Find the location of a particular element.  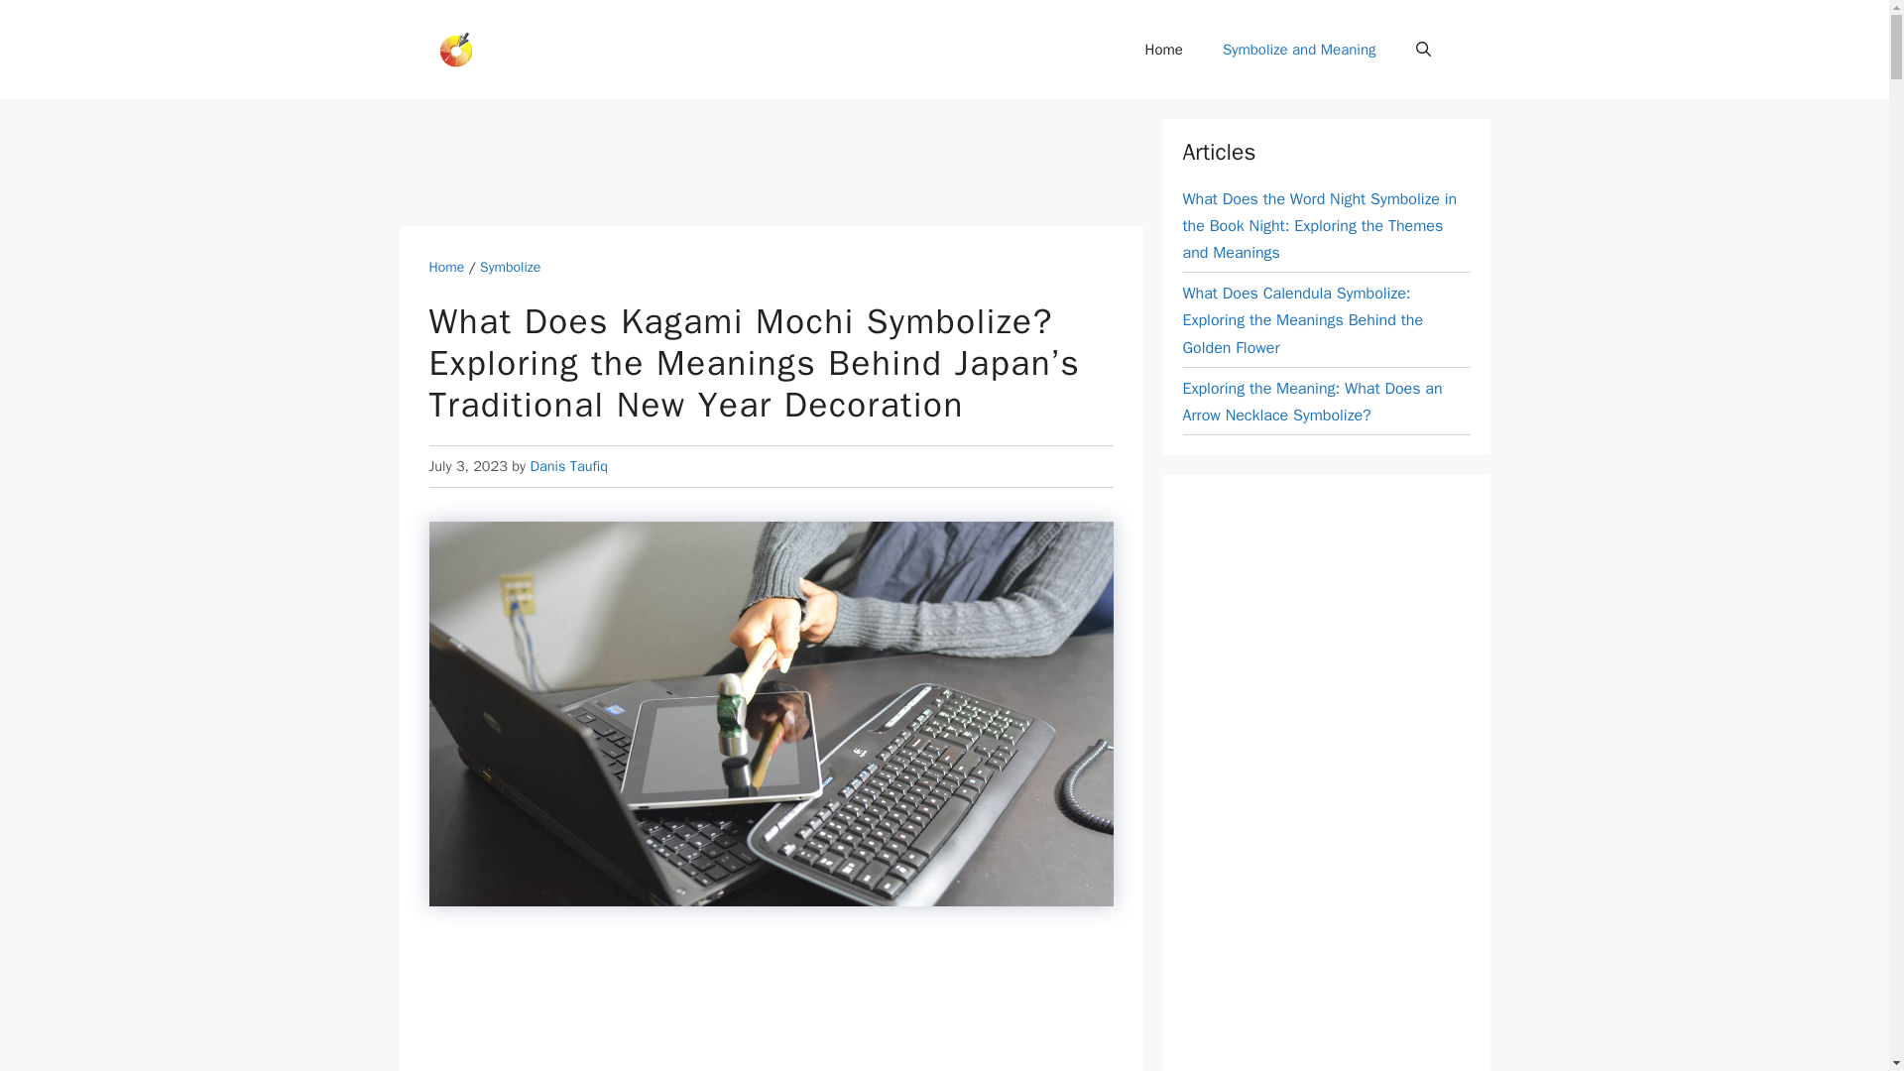

Advertisement is located at coordinates (771, 1006).